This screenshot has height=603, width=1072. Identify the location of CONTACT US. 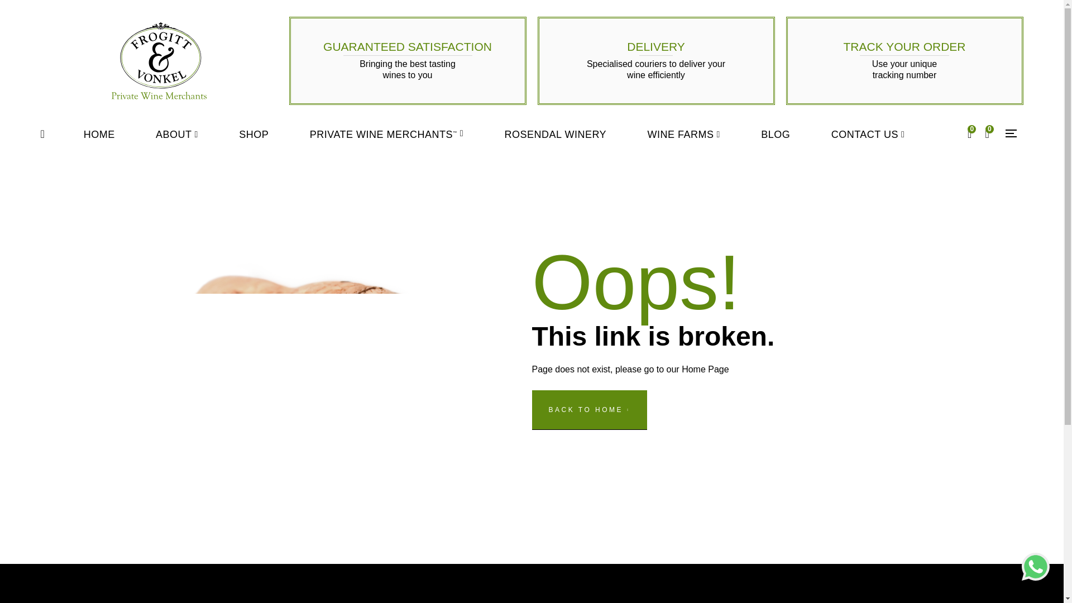
(867, 134).